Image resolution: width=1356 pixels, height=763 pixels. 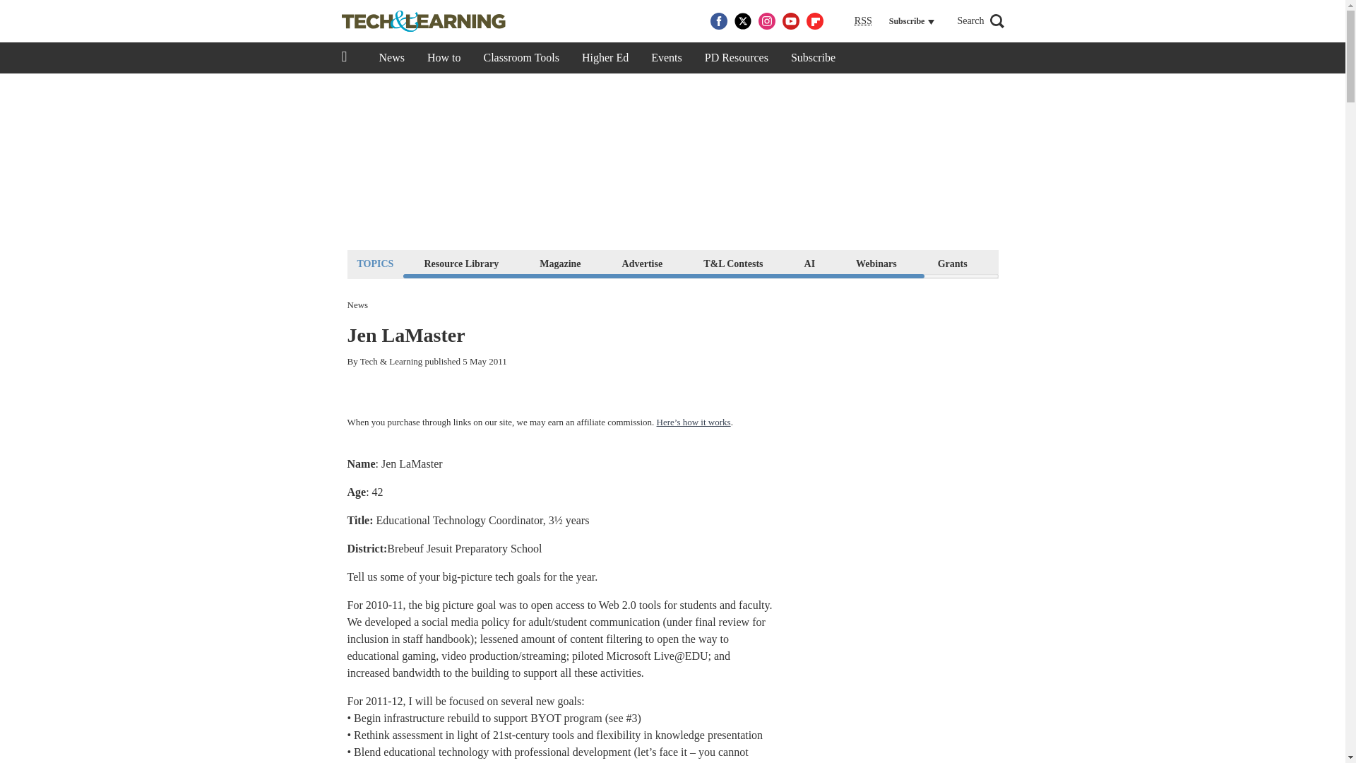 I want to click on Brebeuf Jesuit Preparatory School, so click(x=463, y=548).